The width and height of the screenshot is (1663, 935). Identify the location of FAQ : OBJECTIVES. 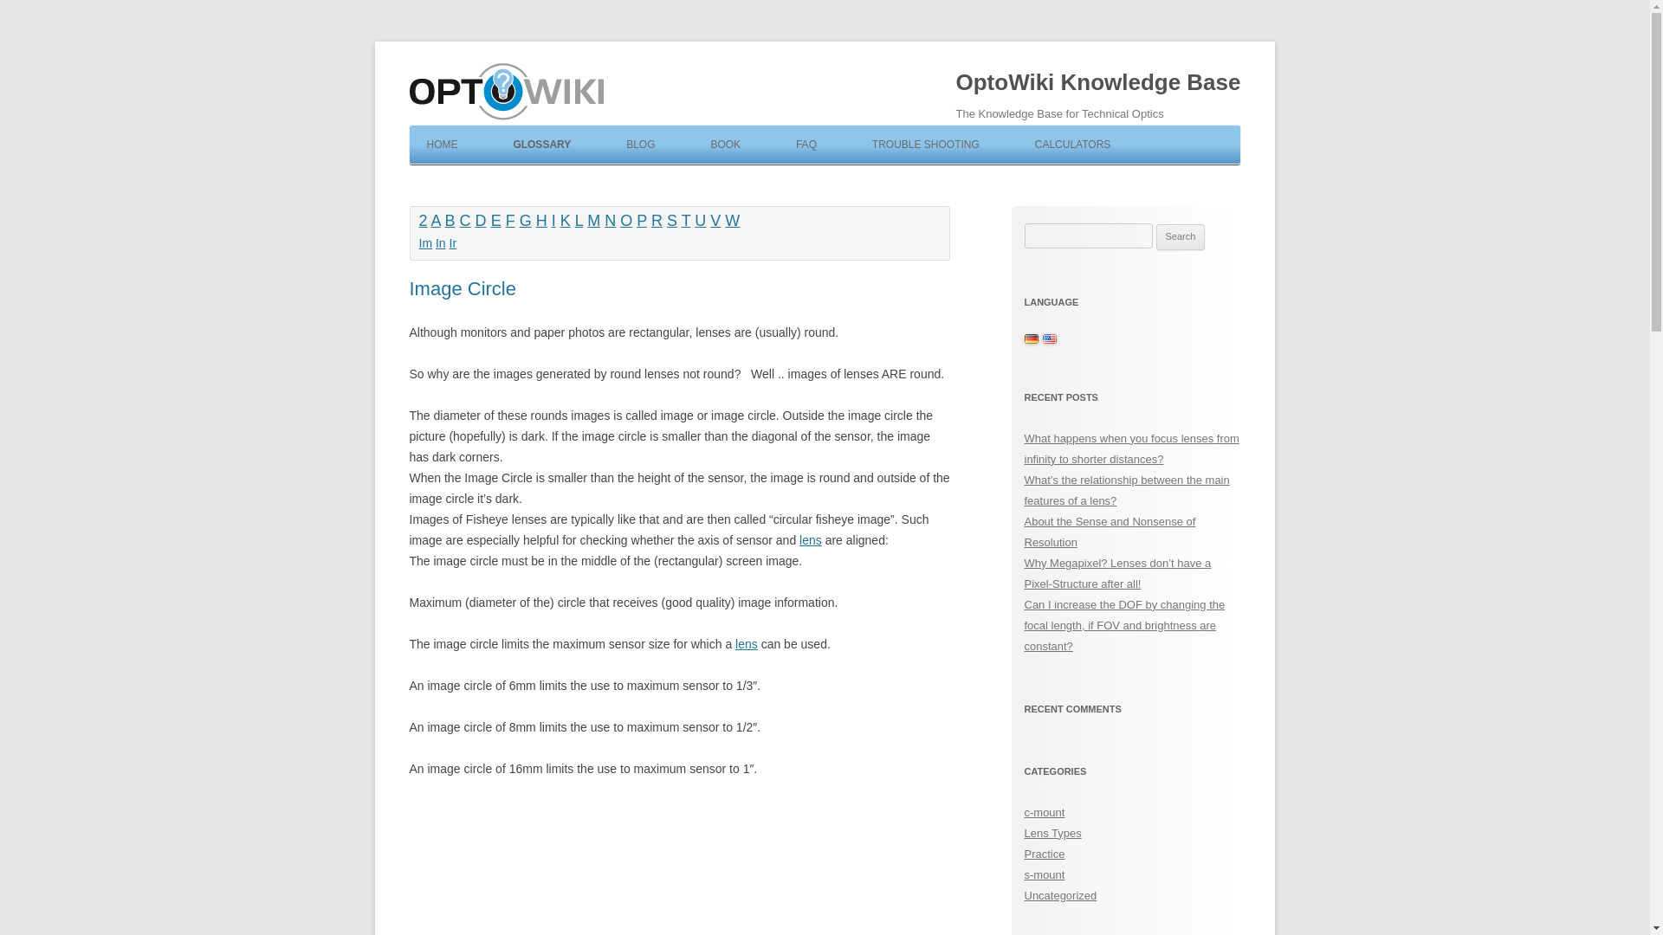
(864, 182).